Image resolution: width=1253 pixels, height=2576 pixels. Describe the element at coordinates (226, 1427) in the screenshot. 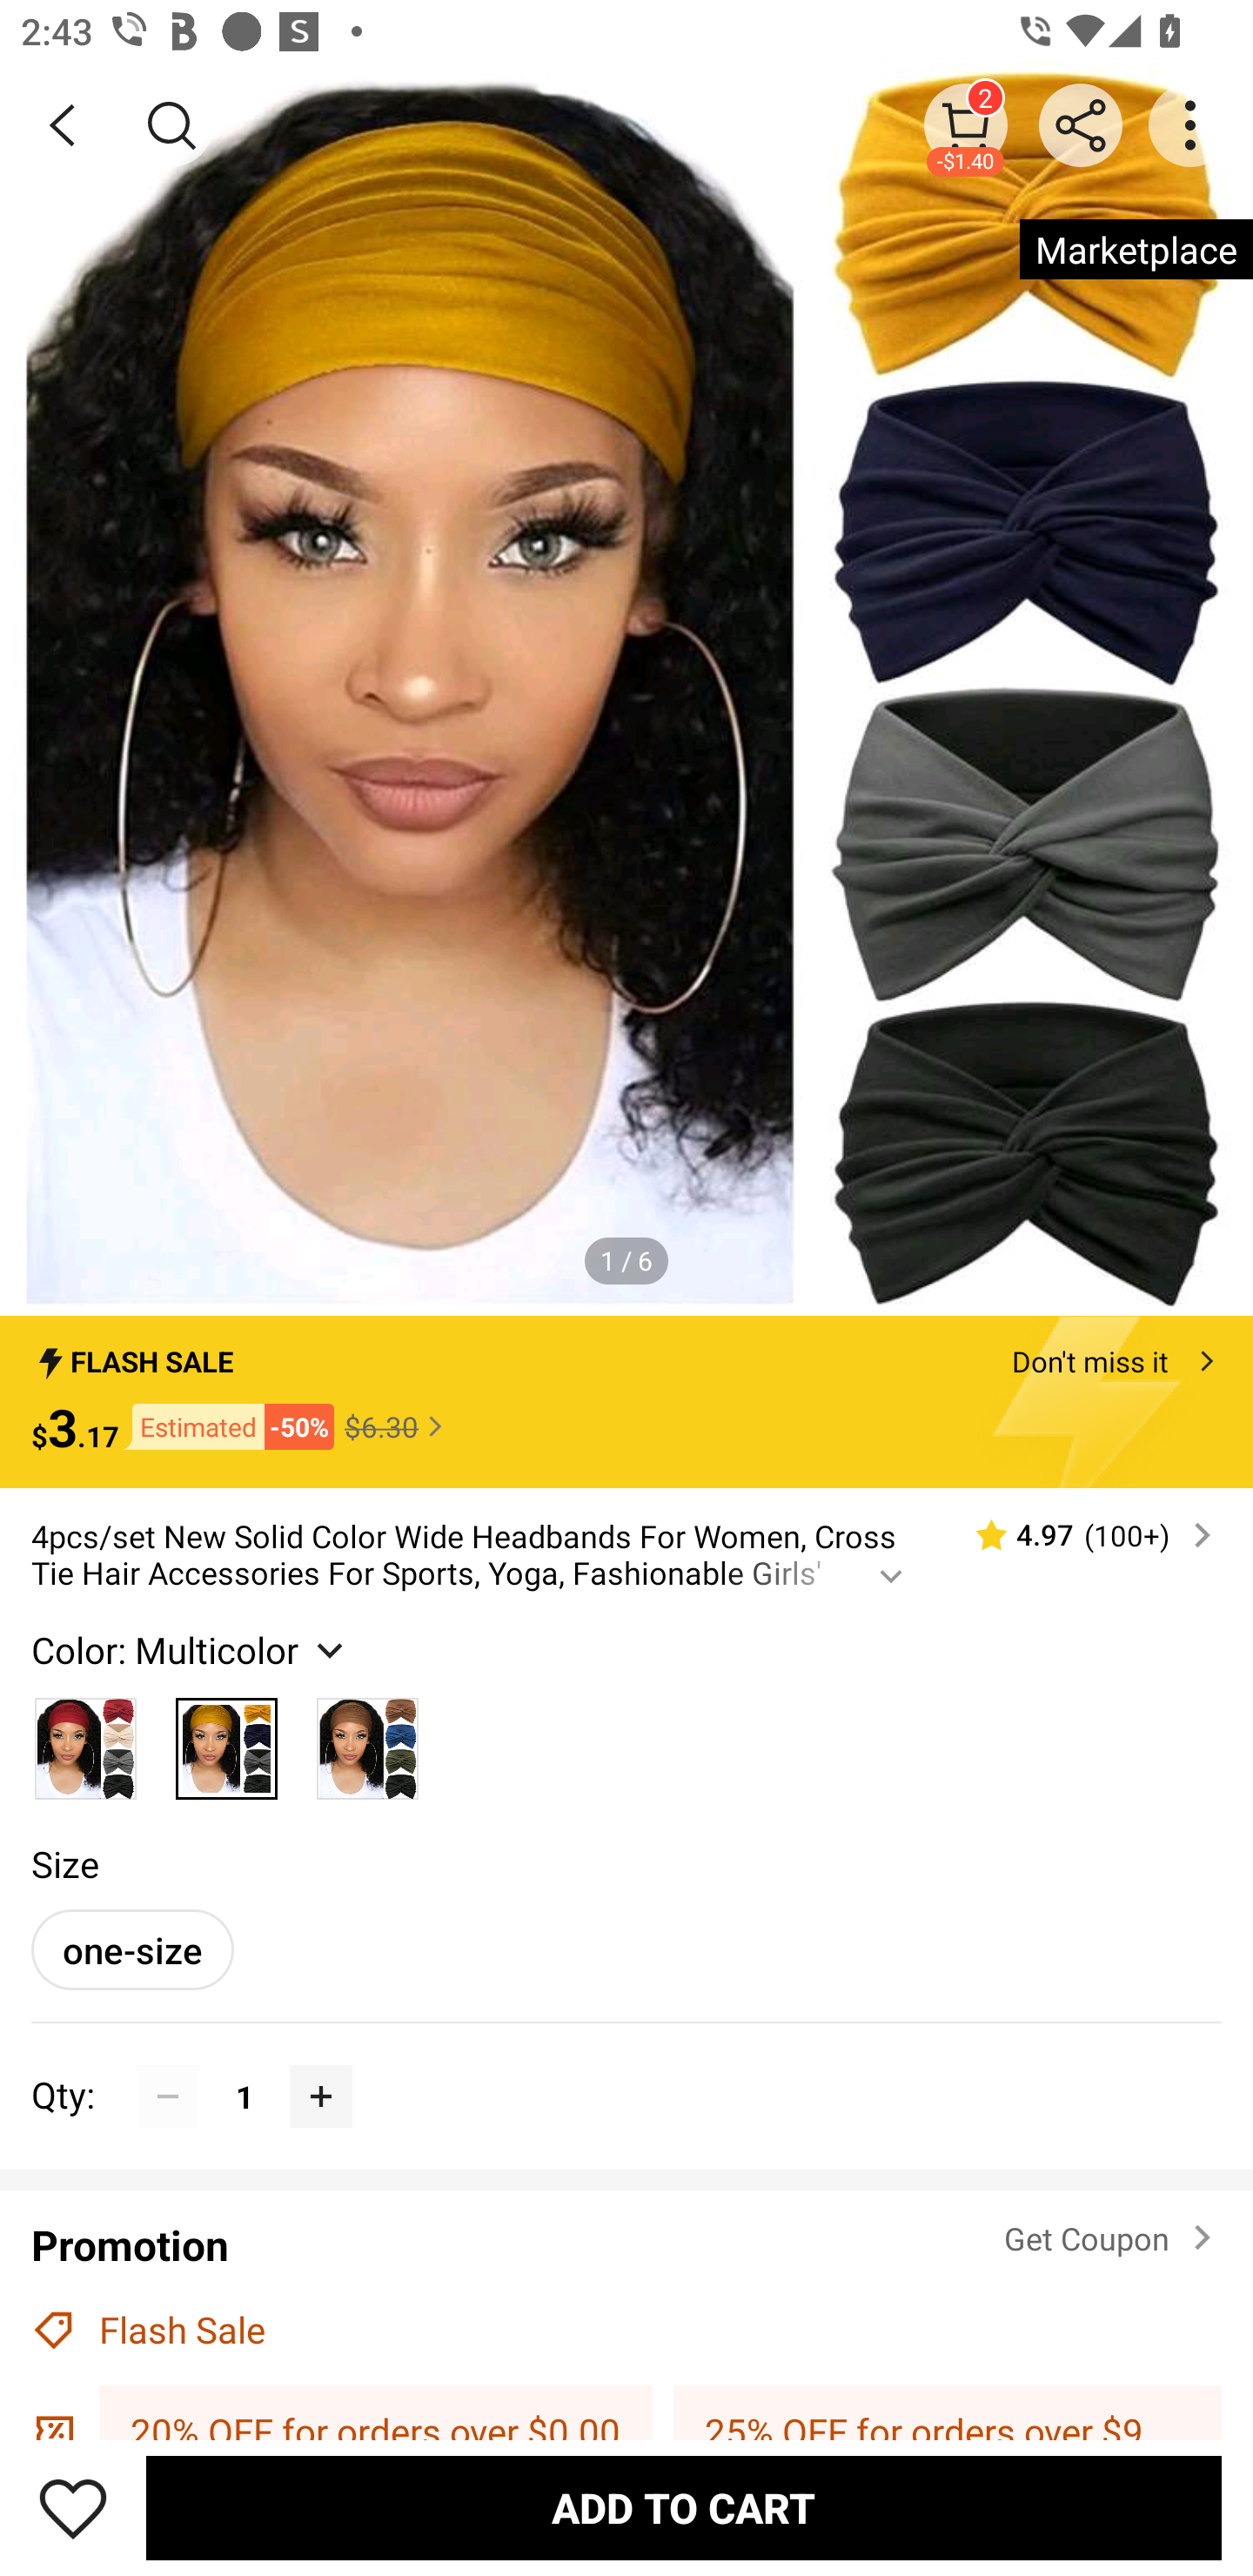

I see `Estimated -50%` at that location.